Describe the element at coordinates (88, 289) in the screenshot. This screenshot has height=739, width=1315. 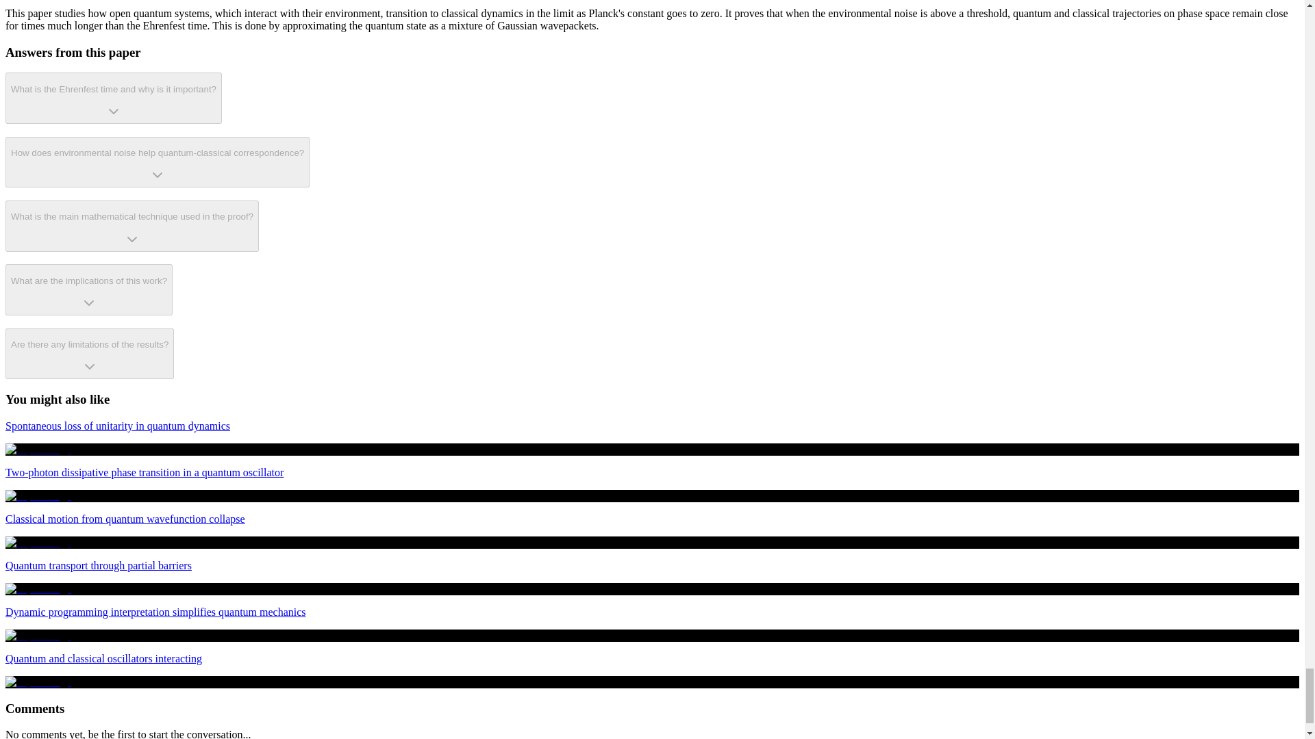
I see `What are the implications of this work?` at that location.